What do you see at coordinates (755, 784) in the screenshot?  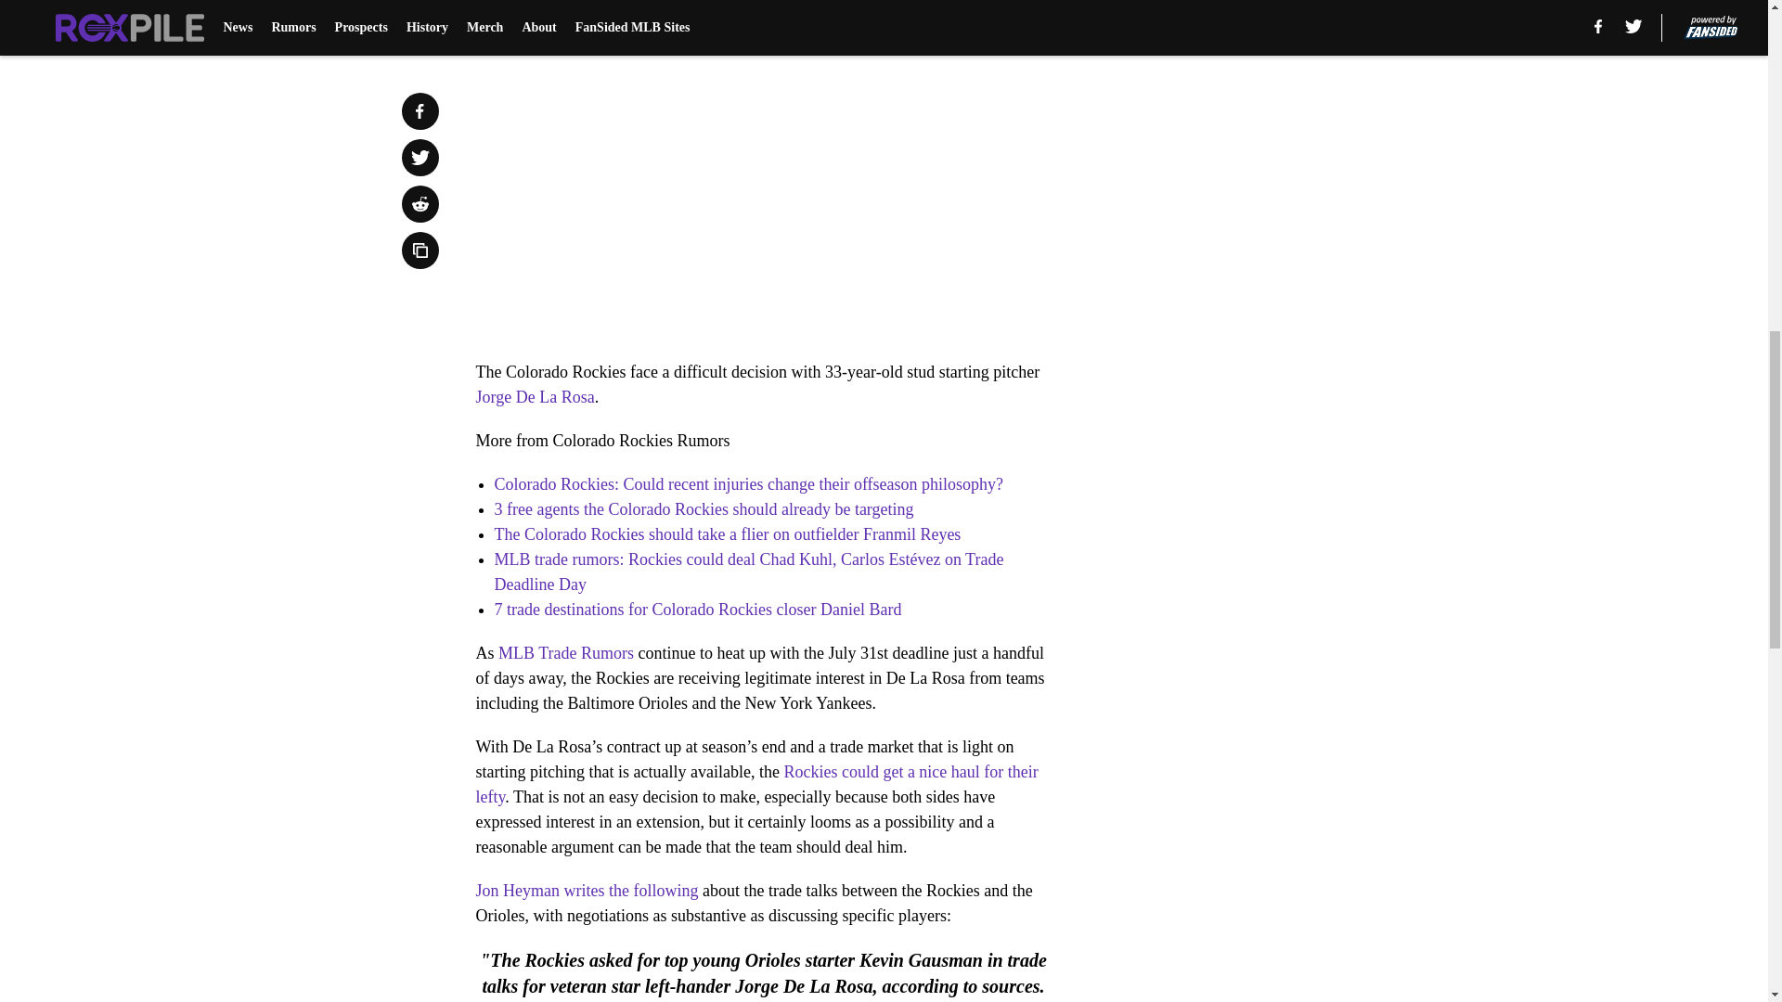 I see `Rockies could get a nice haul for their lefty` at bounding box center [755, 784].